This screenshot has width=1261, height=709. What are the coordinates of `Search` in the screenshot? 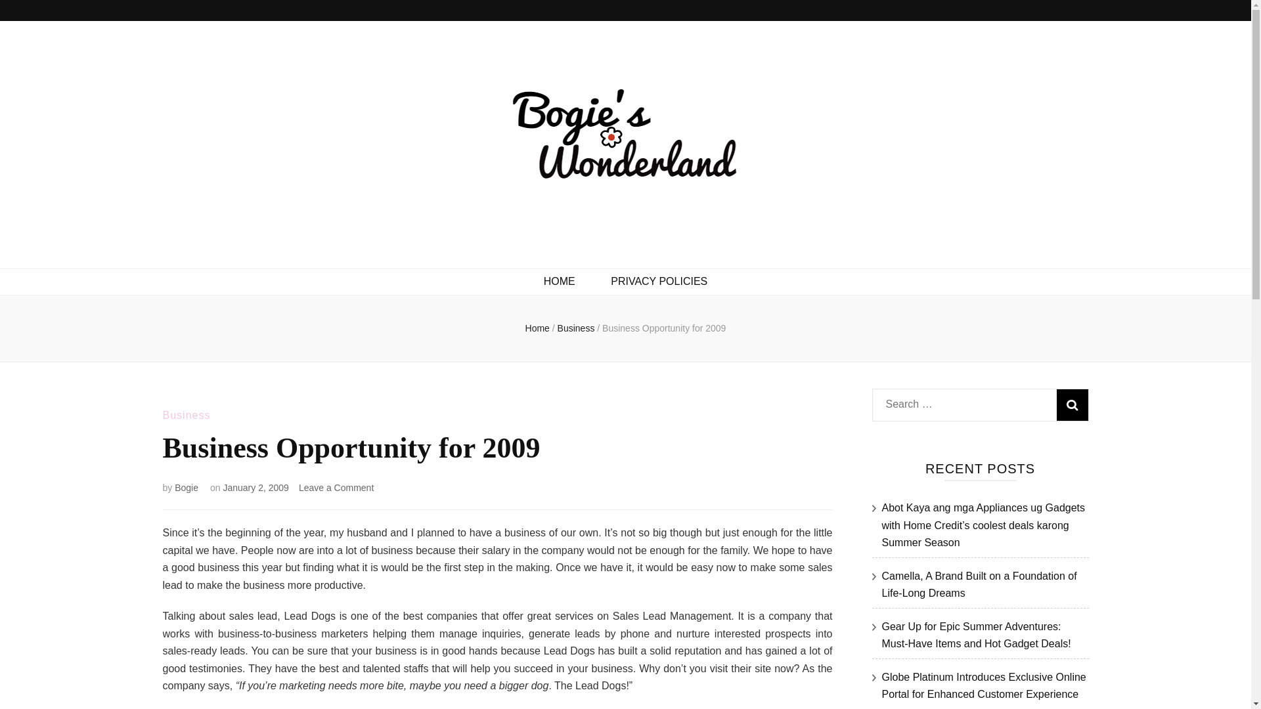 It's located at (1072, 404).